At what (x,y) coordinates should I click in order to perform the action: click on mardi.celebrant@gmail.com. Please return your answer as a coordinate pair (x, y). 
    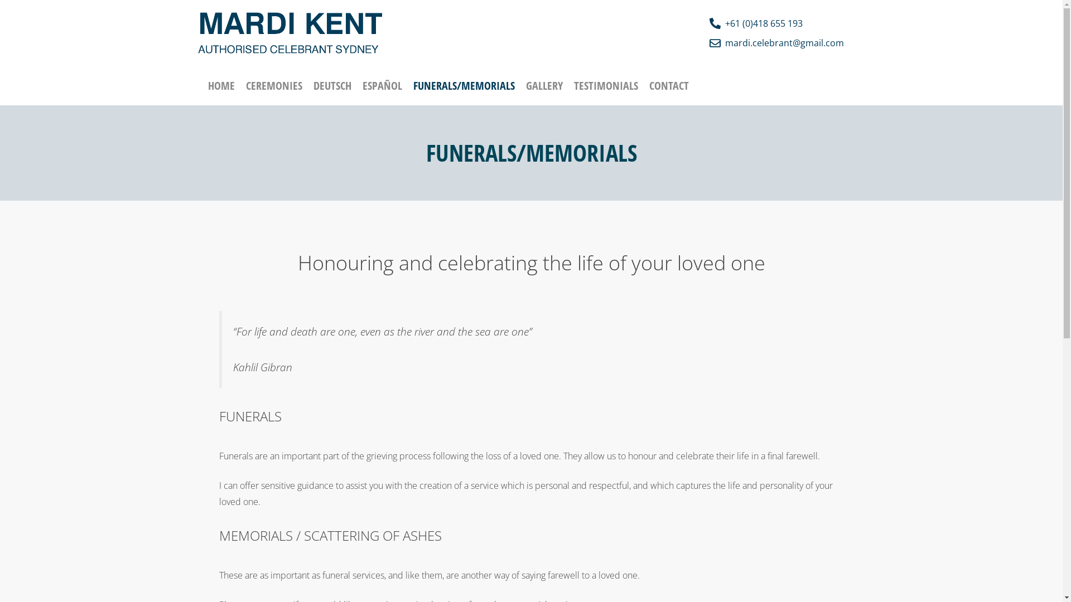
    Looking at the image, I should click on (776, 43).